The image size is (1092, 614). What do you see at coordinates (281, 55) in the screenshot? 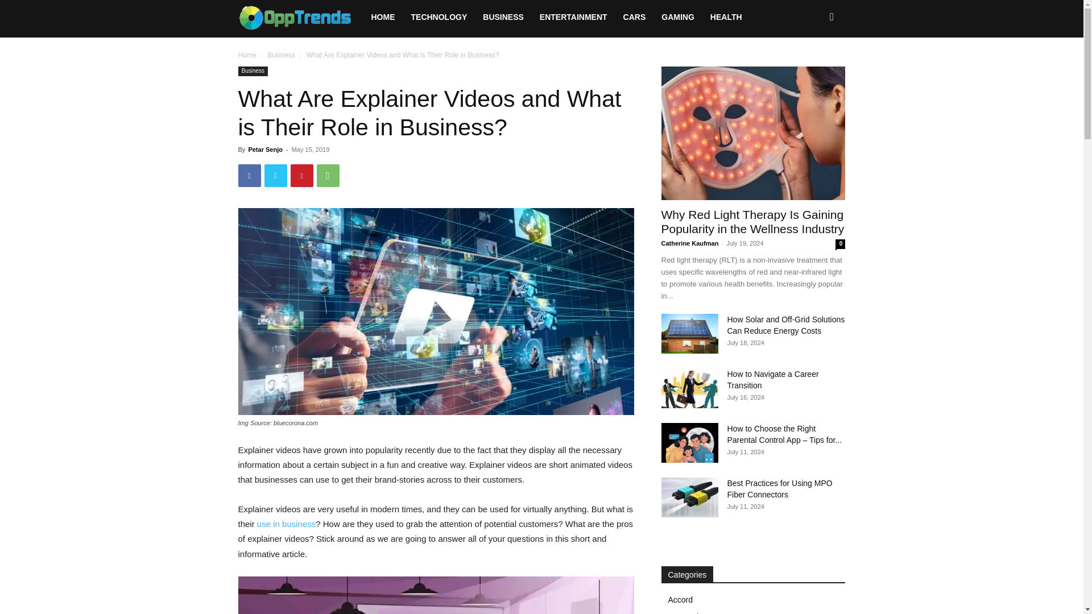
I see `Business` at bounding box center [281, 55].